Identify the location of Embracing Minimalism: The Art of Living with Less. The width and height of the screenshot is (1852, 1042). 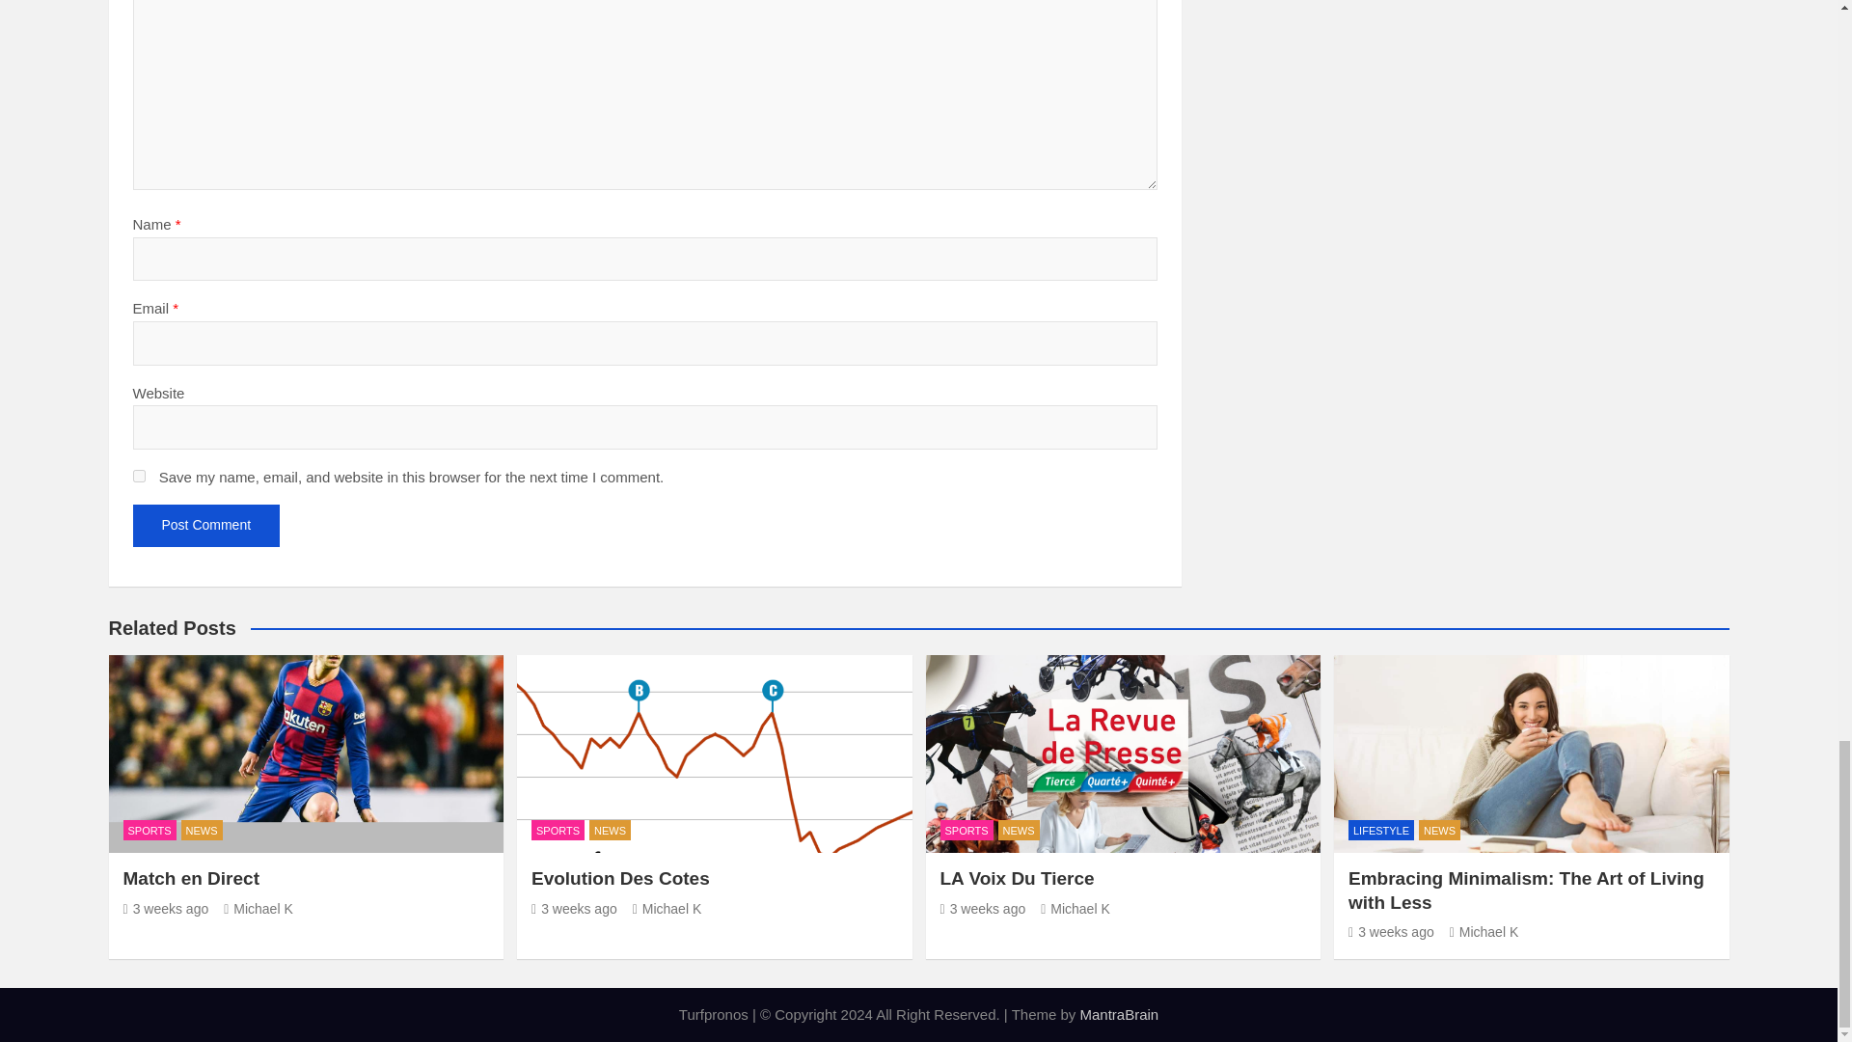
(1391, 932).